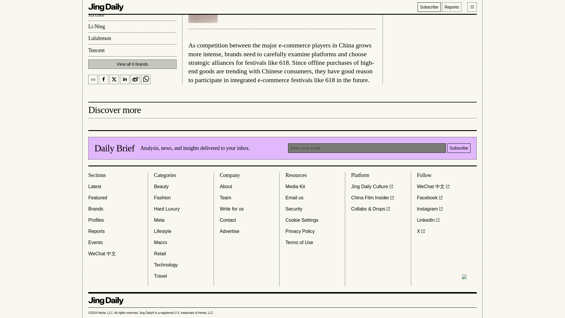 The image size is (565, 318). I want to click on Beauty, so click(161, 186).